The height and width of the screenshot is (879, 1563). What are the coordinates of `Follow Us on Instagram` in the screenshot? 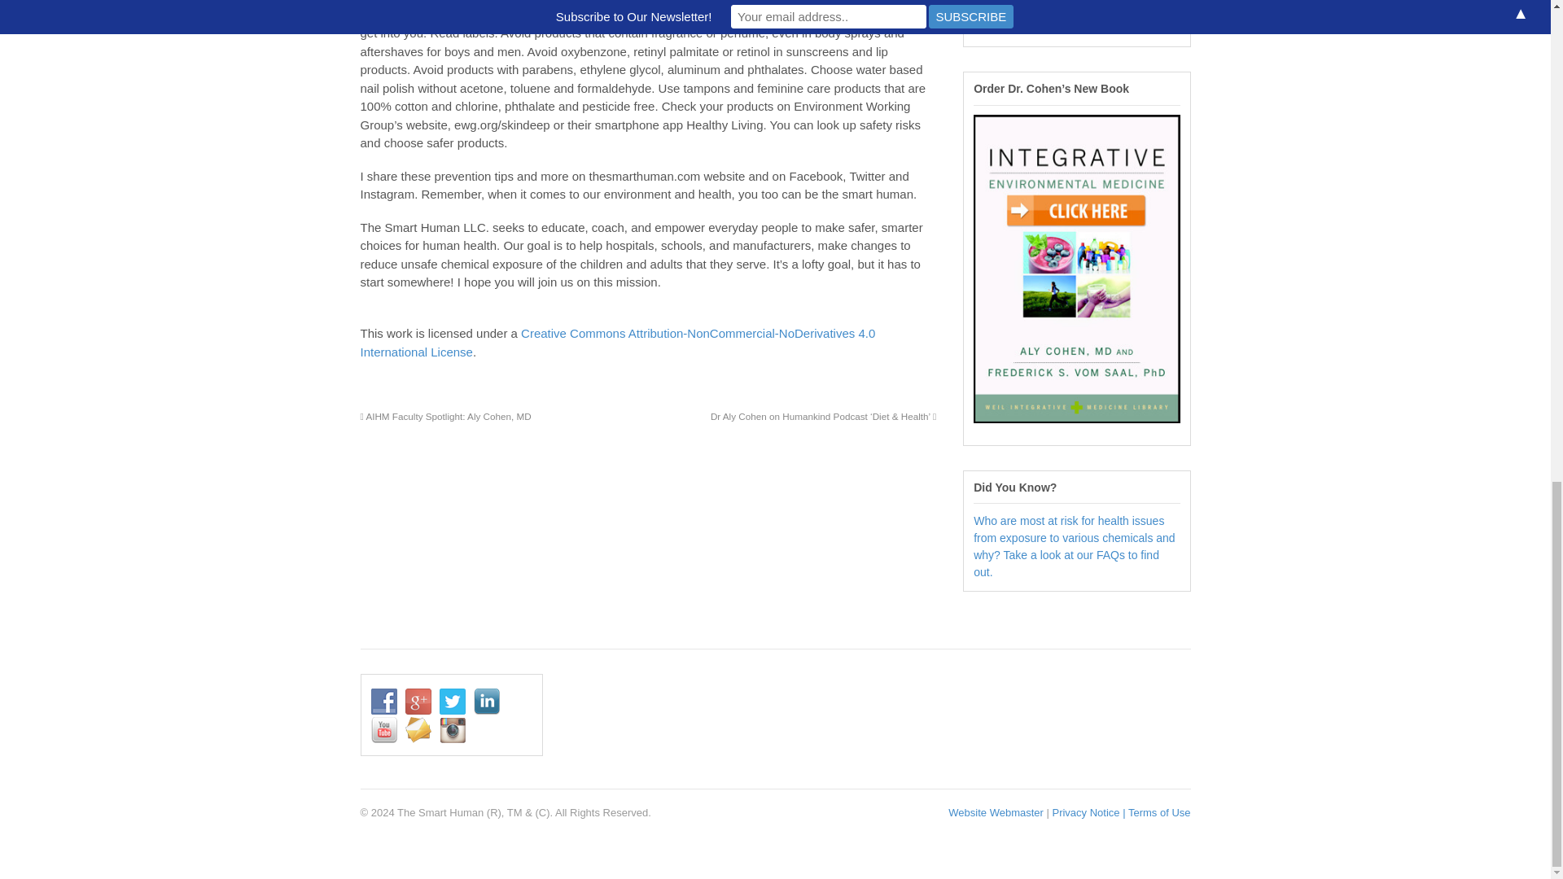 It's located at (987, 21).